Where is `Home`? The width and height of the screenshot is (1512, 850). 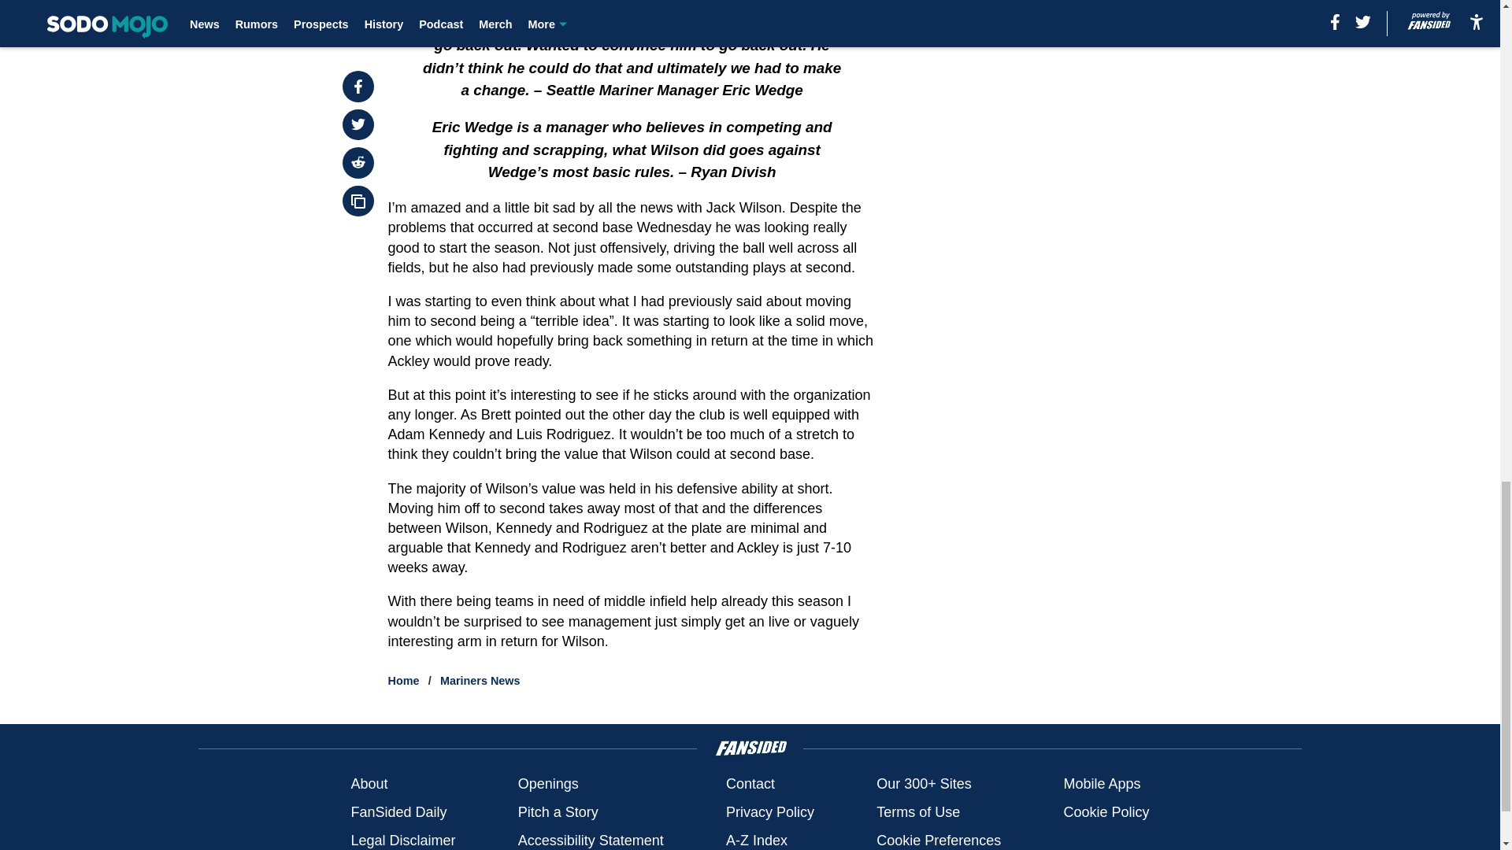
Home is located at coordinates (404, 680).